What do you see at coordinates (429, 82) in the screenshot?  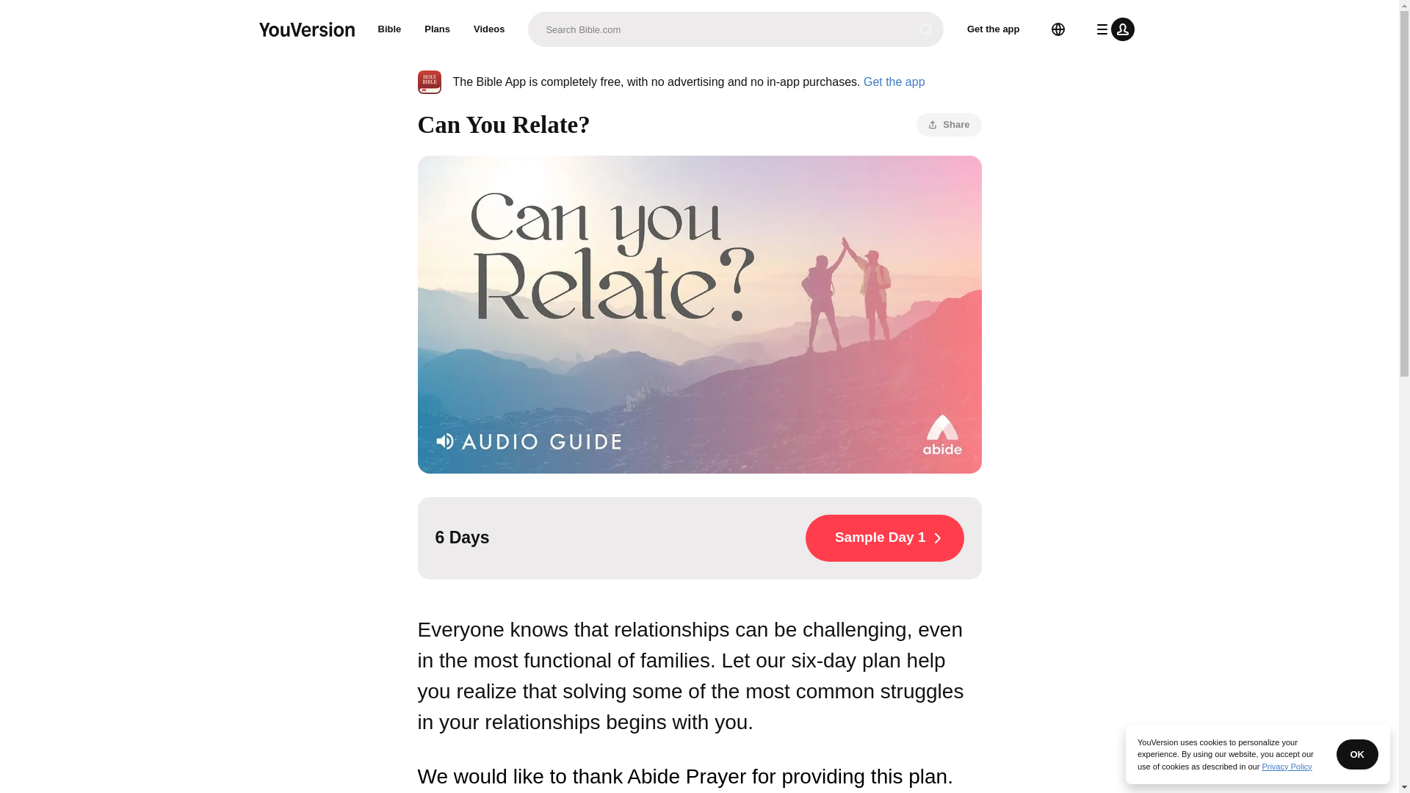 I see `Bible Icon` at bounding box center [429, 82].